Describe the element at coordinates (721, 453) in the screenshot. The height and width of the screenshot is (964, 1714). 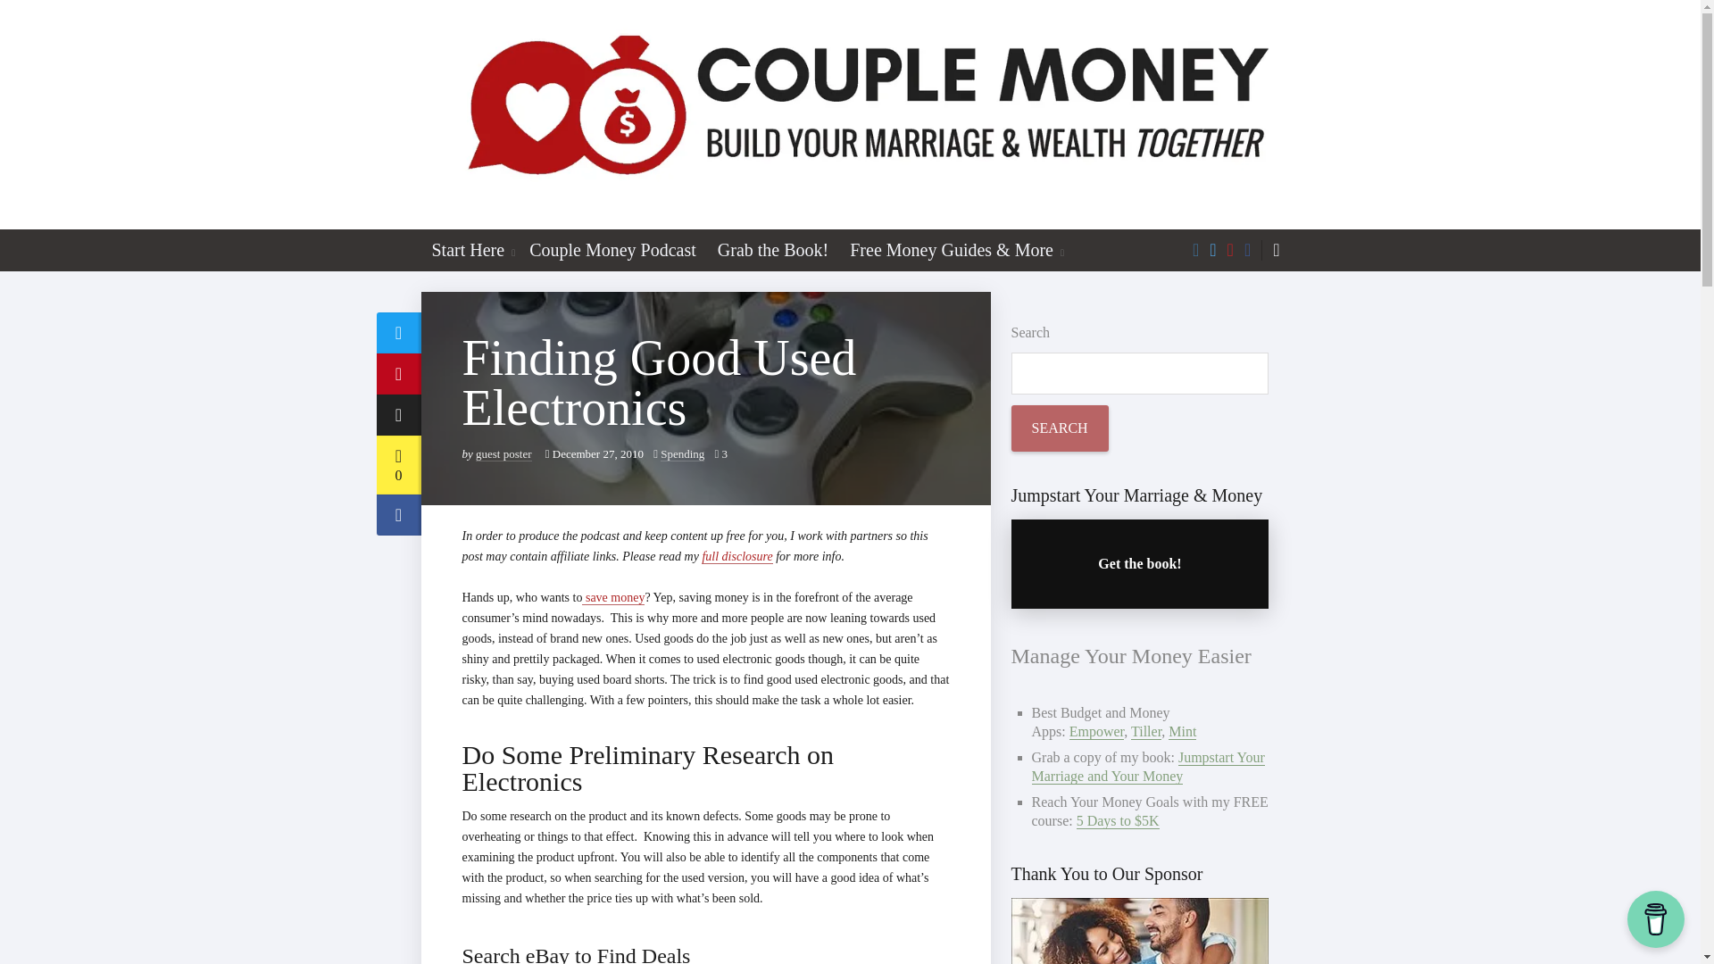
I see `3` at that location.